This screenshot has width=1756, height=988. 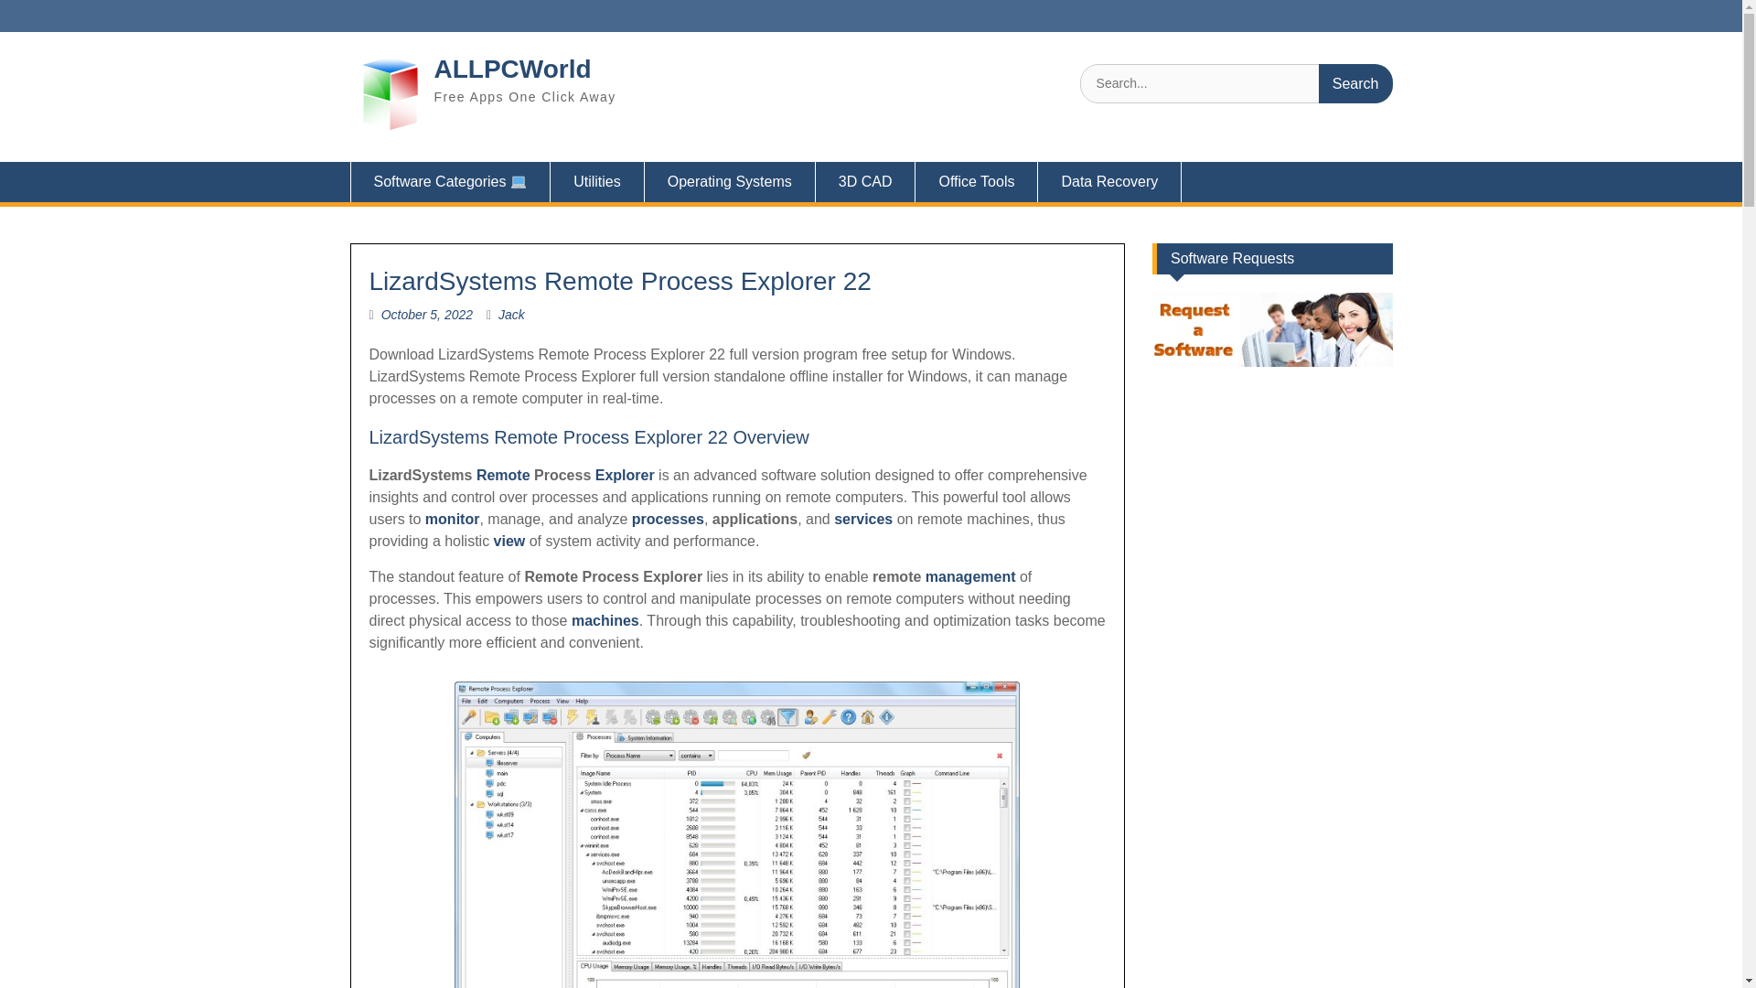 What do you see at coordinates (668, 519) in the screenshot?
I see `processes` at bounding box center [668, 519].